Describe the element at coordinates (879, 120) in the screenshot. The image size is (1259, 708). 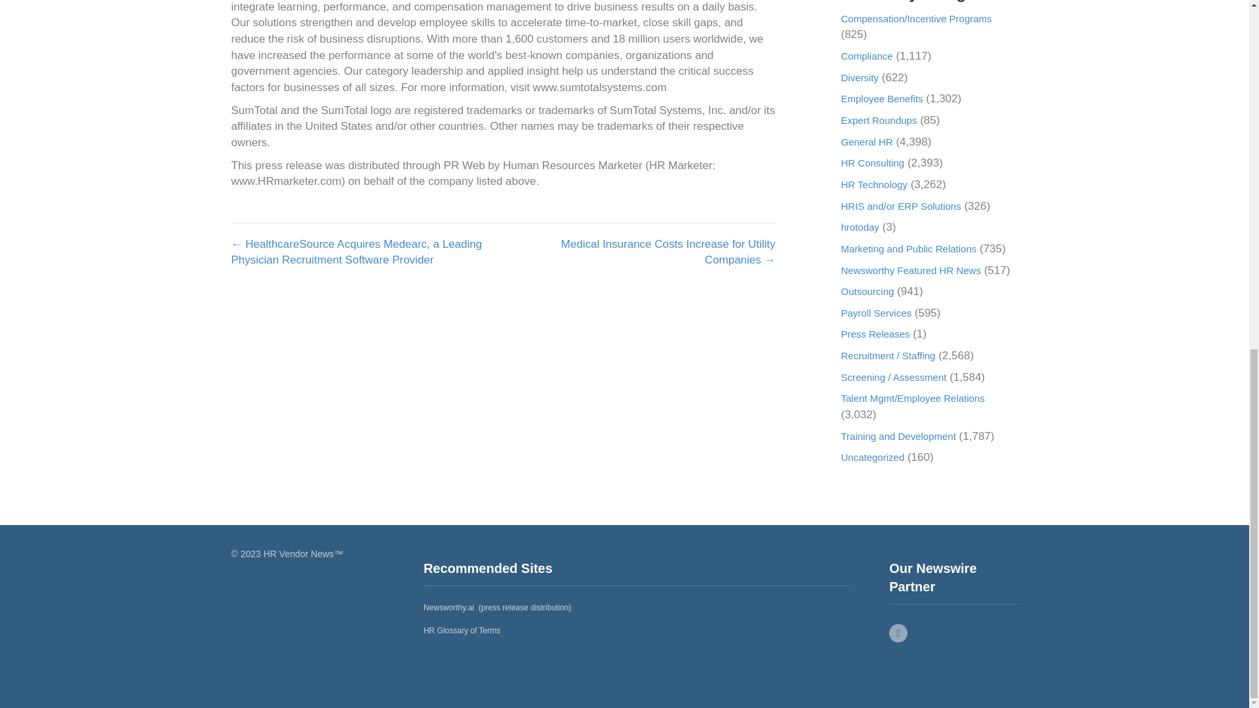
I see `Expert Roundups` at that location.